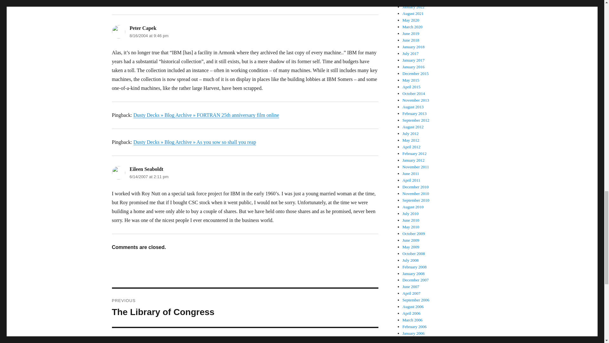 The image size is (609, 343). I want to click on Fortran at Livermore, so click(245, 308).